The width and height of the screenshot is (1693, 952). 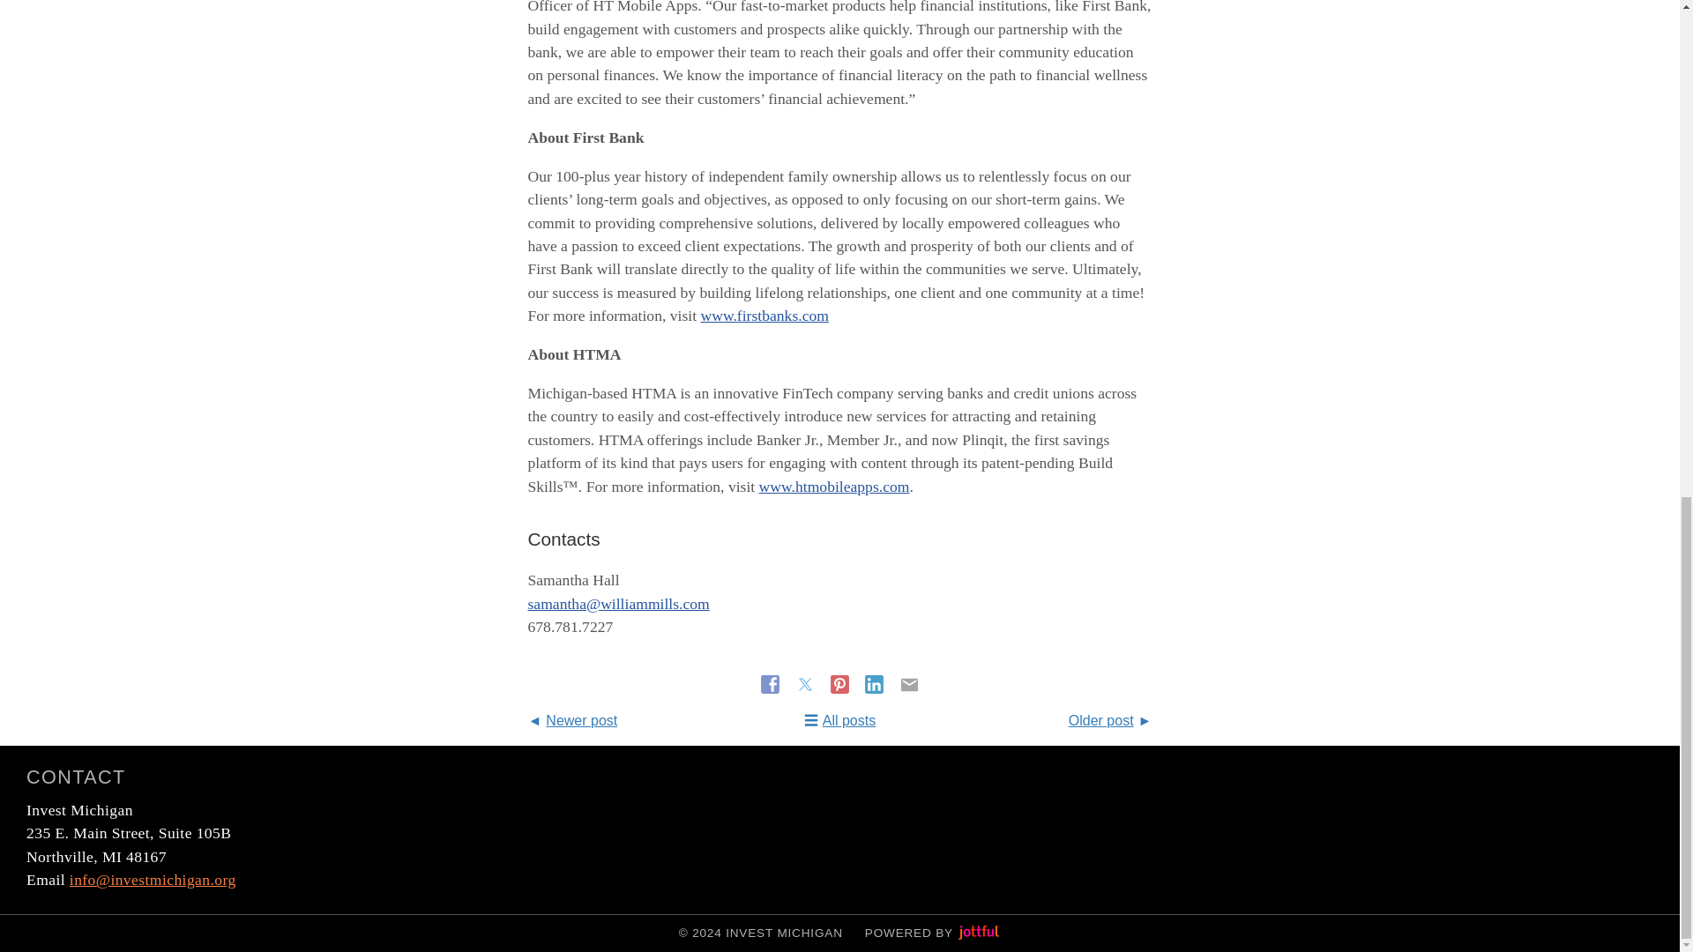 I want to click on All posts, so click(x=839, y=720).